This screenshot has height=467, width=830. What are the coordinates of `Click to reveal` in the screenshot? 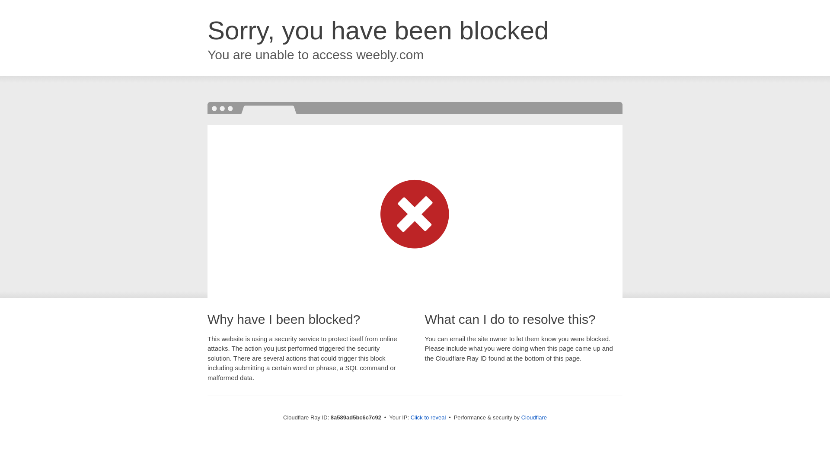 It's located at (428, 418).